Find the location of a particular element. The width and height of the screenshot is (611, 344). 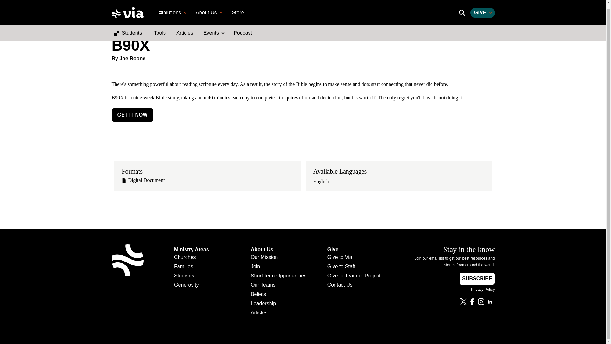

Store is located at coordinates (238, 8).